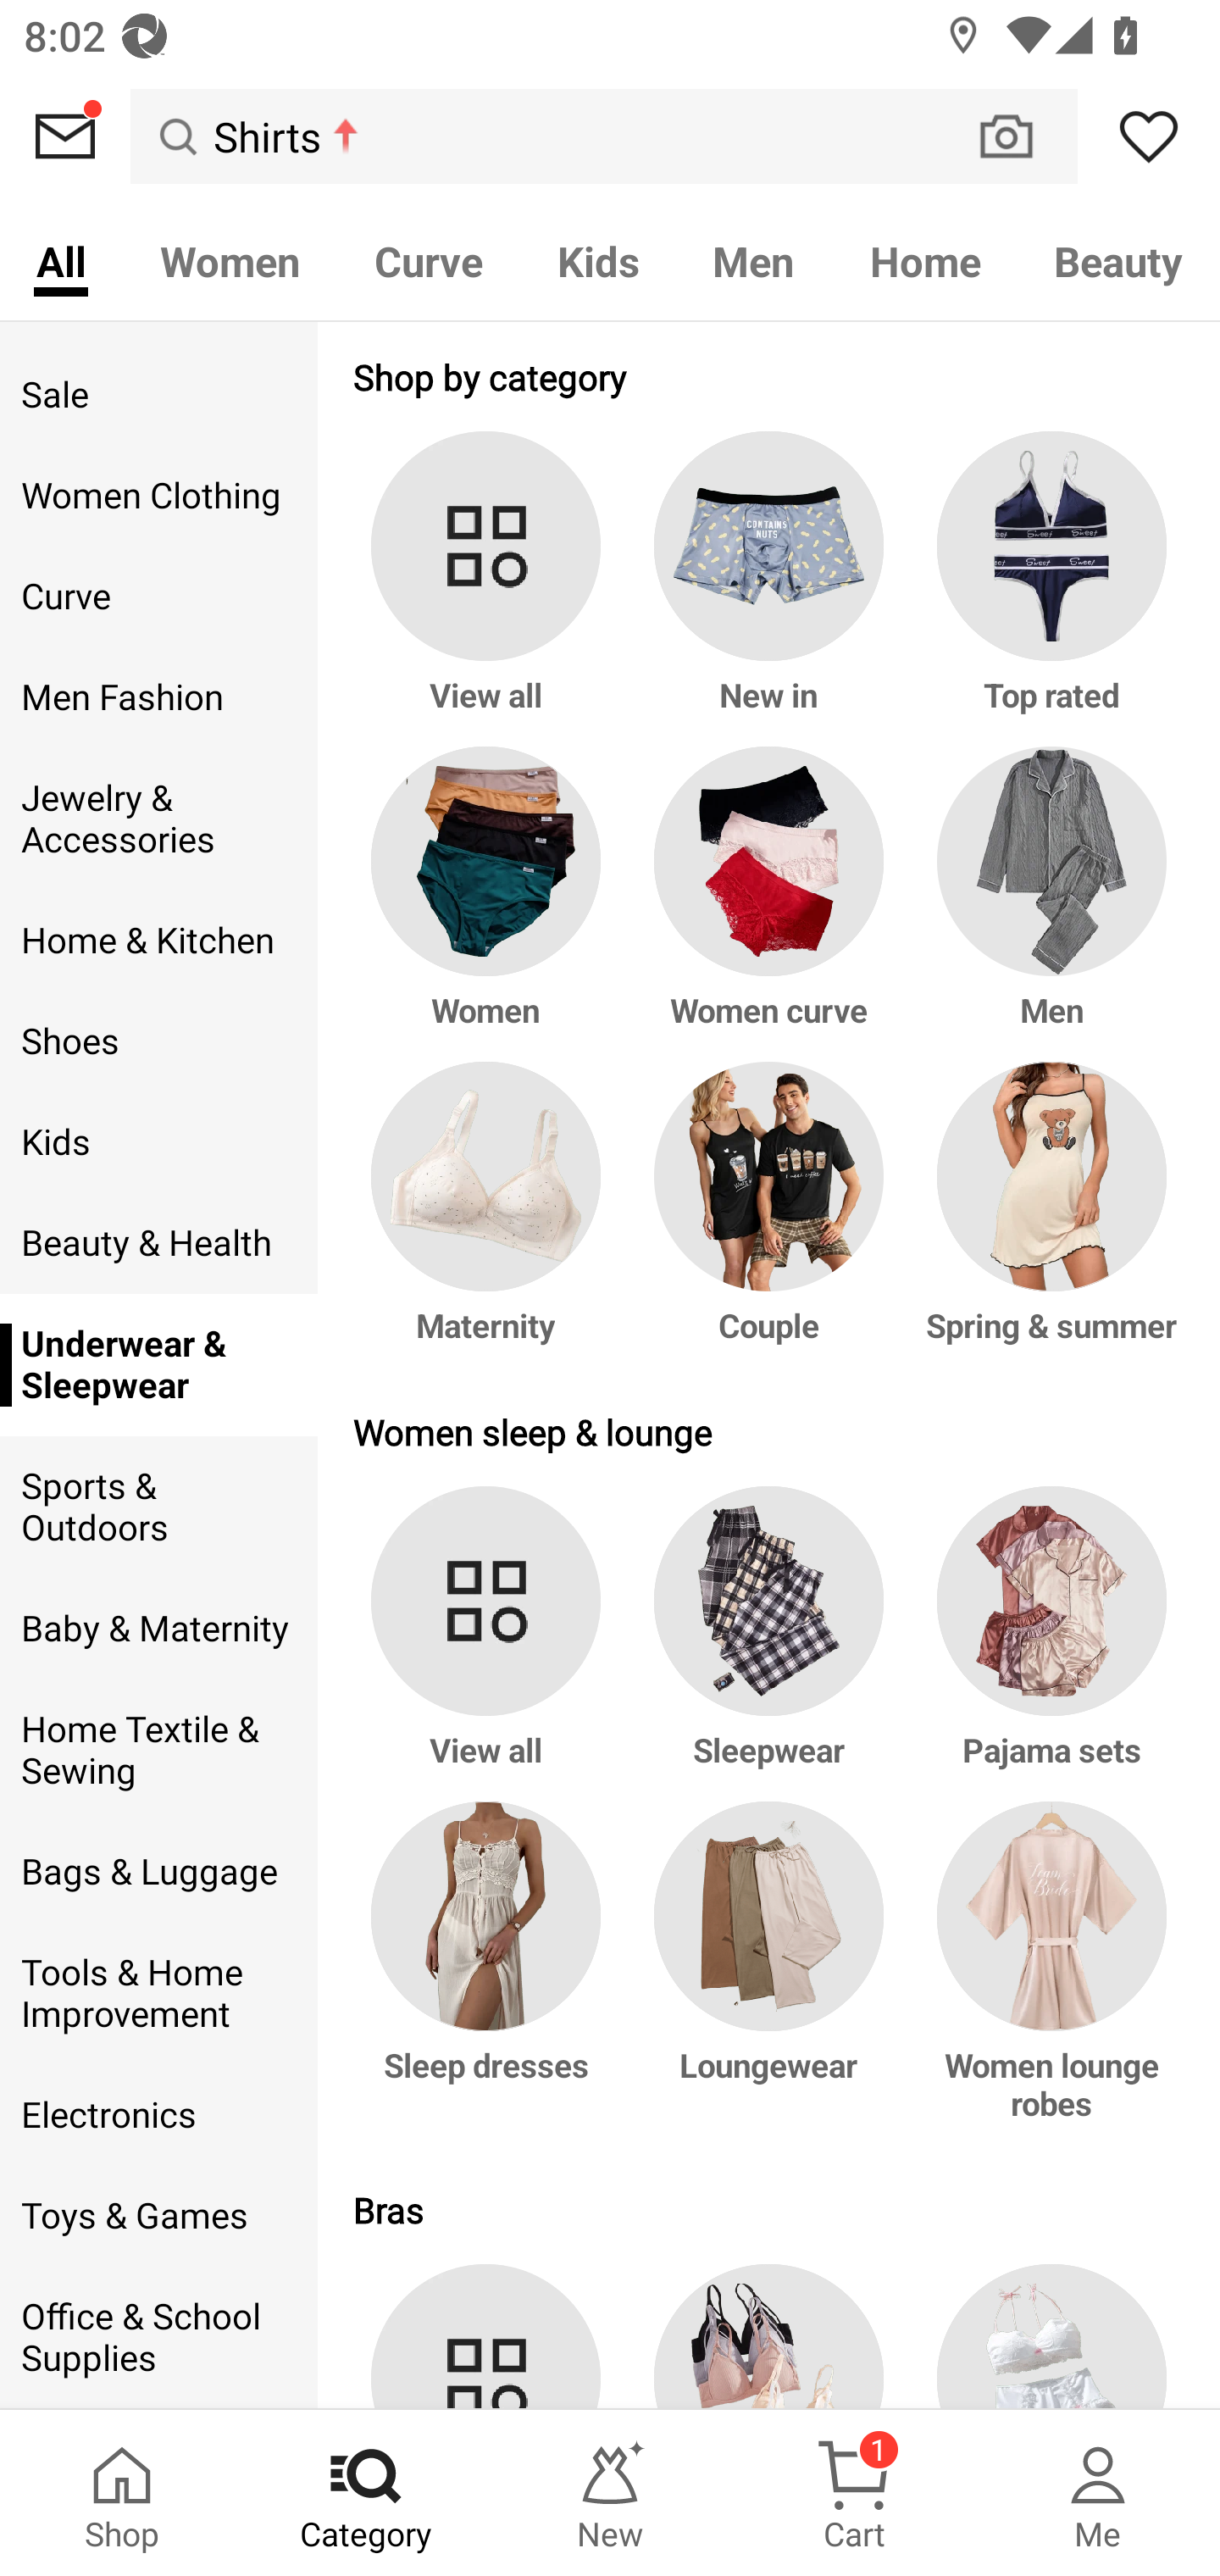 The image size is (1220, 2576). What do you see at coordinates (158, 2337) in the screenshot?
I see `Office & School Supplies` at bounding box center [158, 2337].